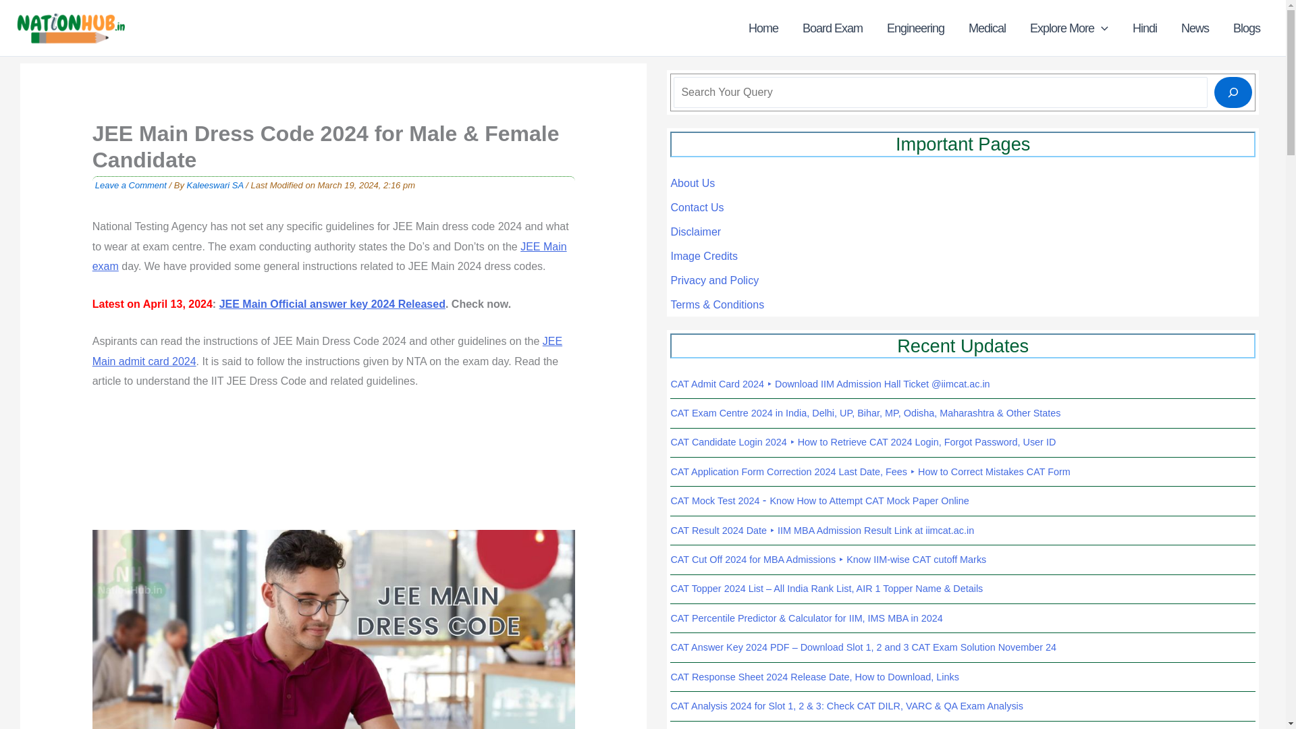 The width and height of the screenshot is (1296, 729). What do you see at coordinates (763, 28) in the screenshot?
I see `Home` at bounding box center [763, 28].